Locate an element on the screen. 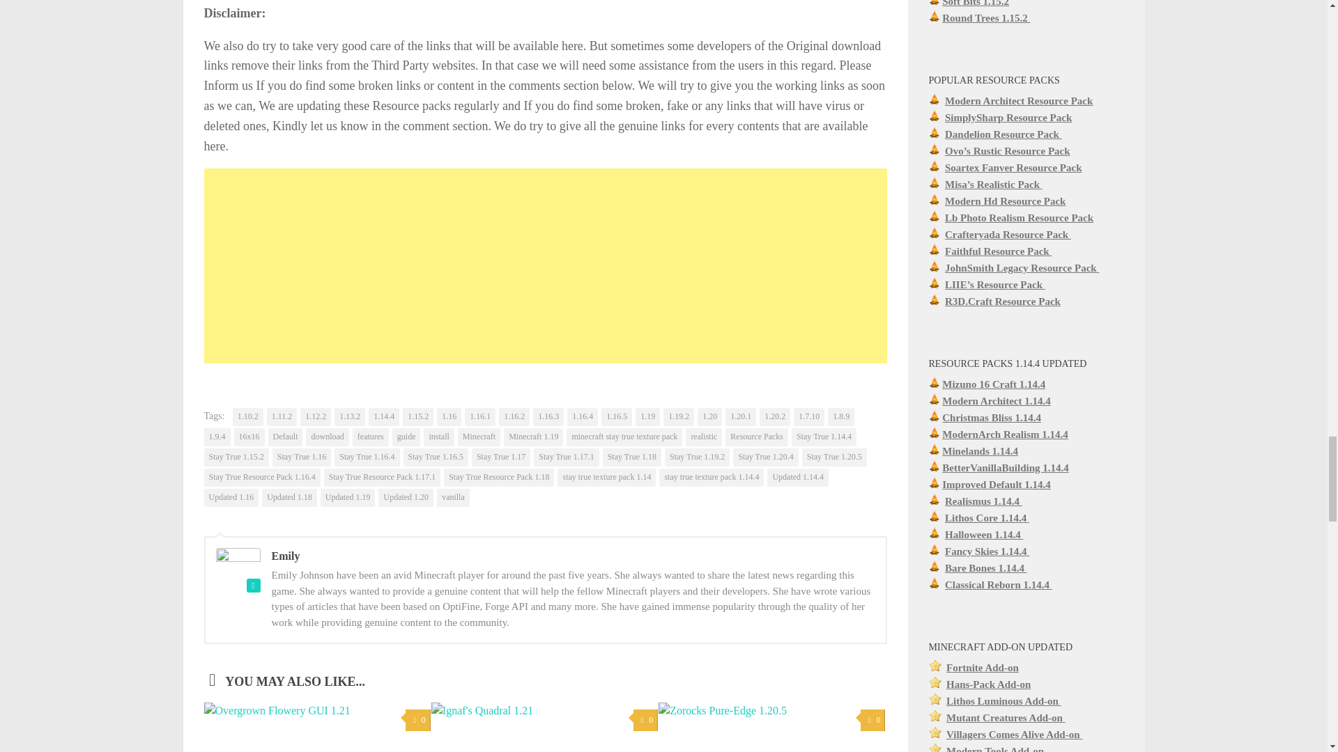 The height and width of the screenshot is (752, 1338). 1.10.2 is located at coordinates (248, 417).